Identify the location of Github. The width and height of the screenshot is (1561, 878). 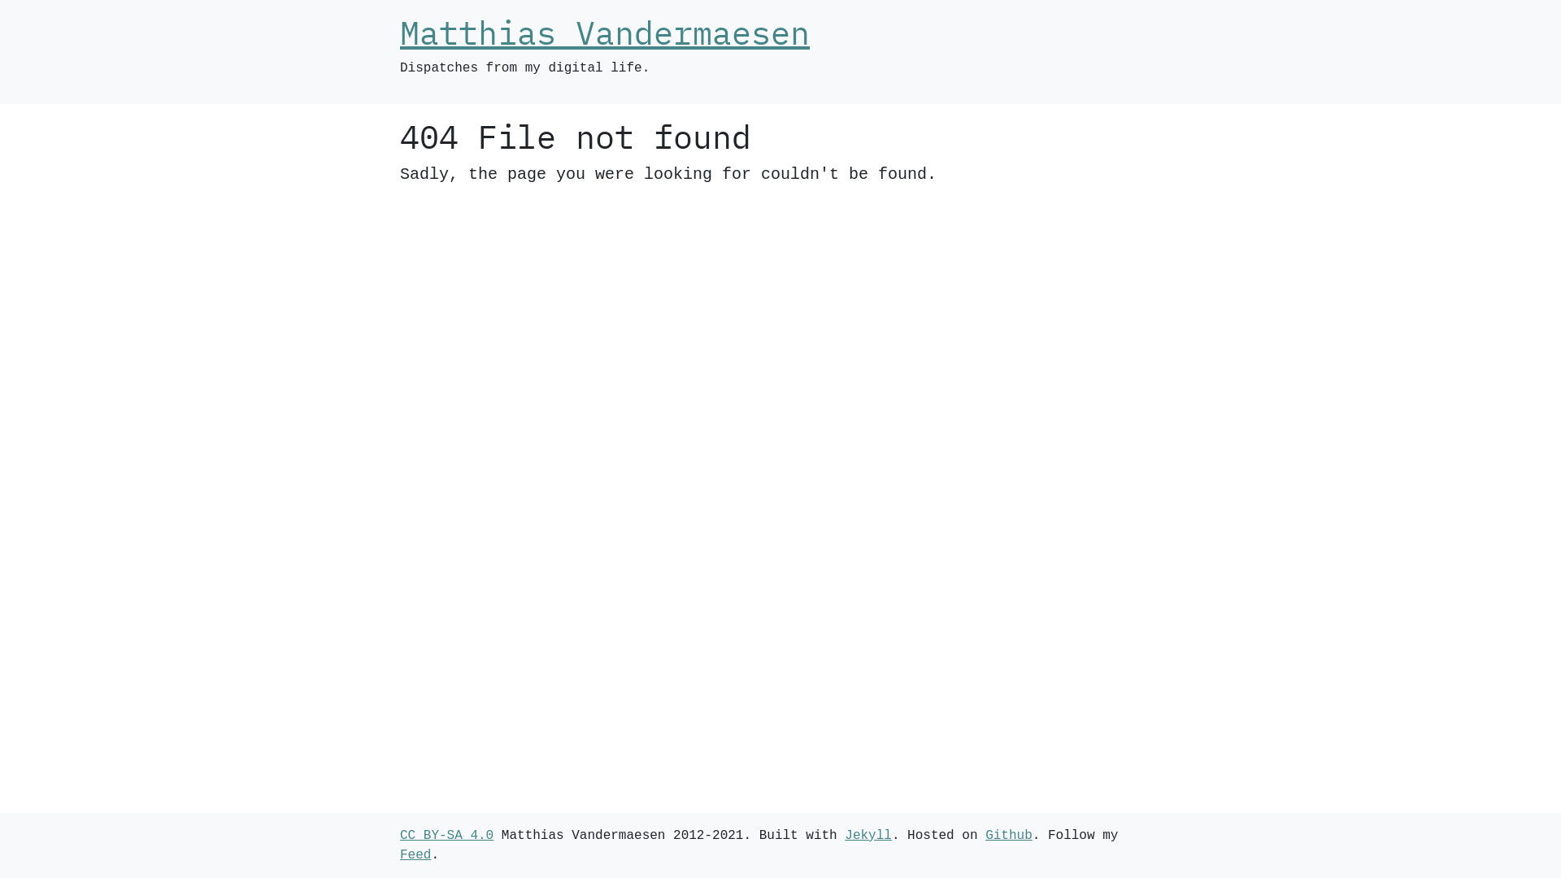
(1009, 836).